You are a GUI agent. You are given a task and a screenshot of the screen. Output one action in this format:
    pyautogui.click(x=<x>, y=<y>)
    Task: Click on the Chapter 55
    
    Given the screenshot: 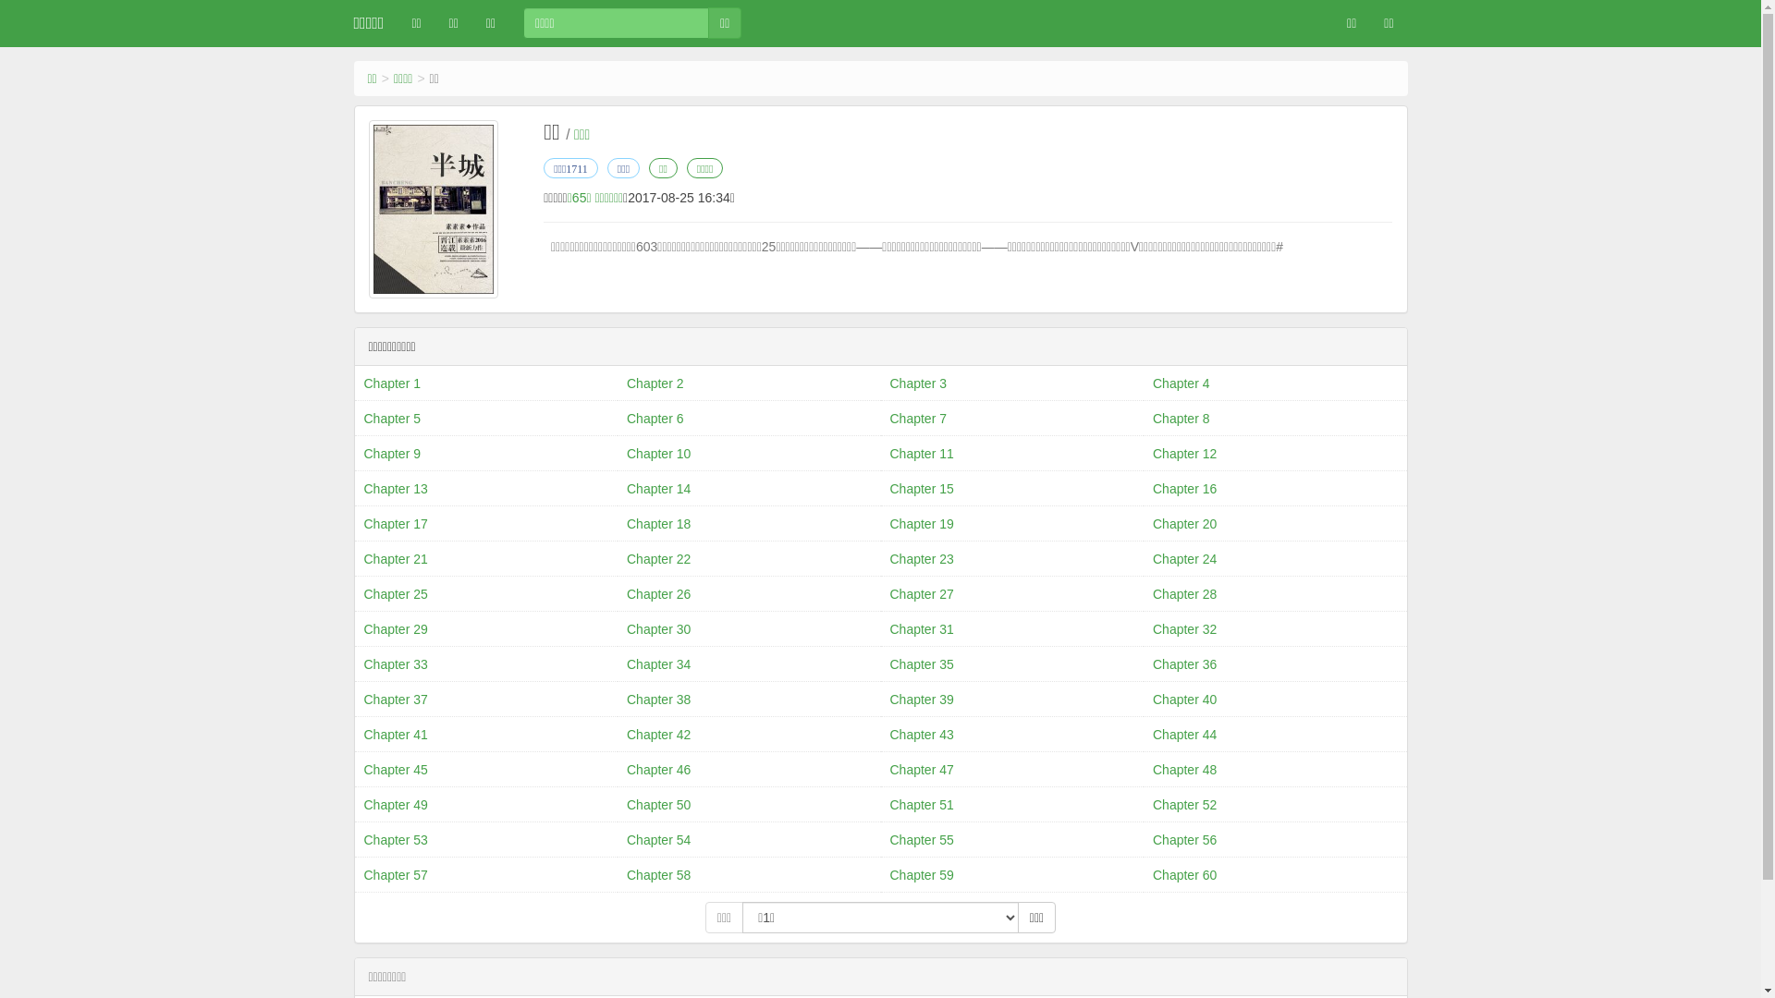 What is the action you would take?
    pyautogui.click(x=1011, y=840)
    